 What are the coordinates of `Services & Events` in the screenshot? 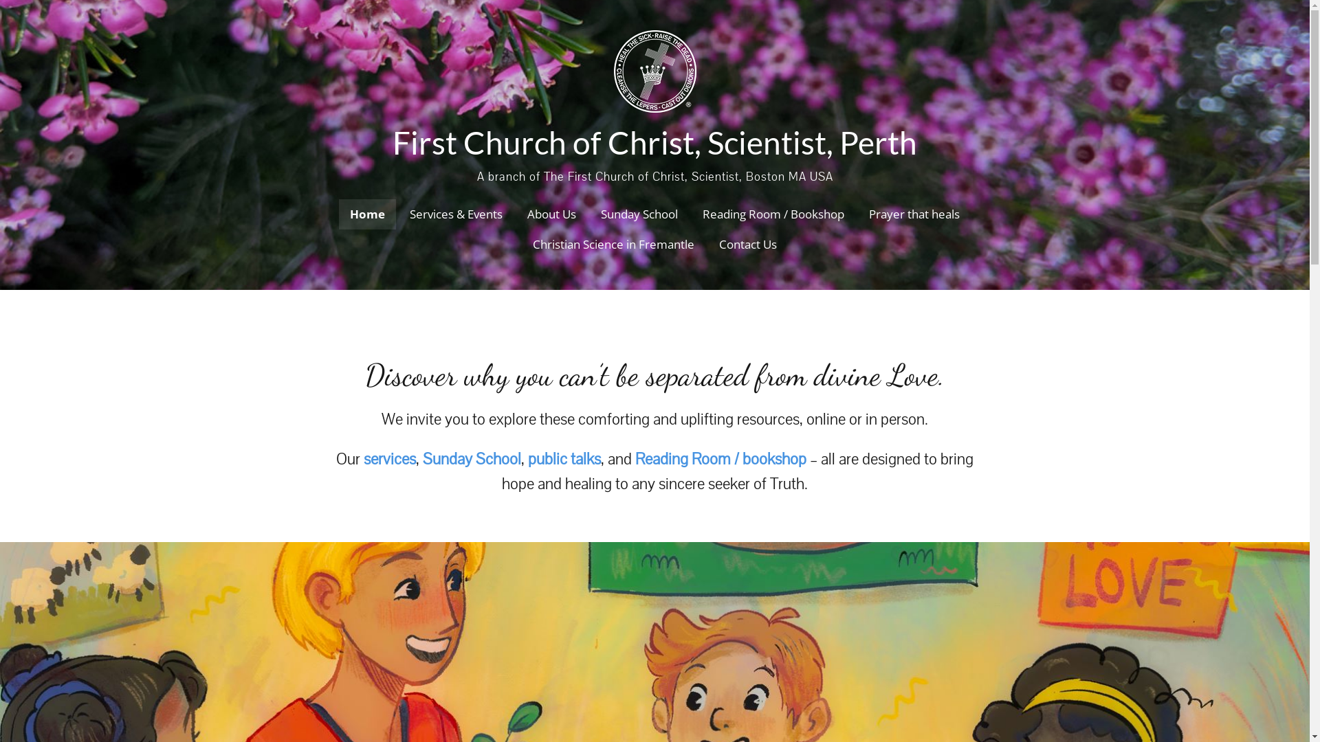 It's located at (456, 214).